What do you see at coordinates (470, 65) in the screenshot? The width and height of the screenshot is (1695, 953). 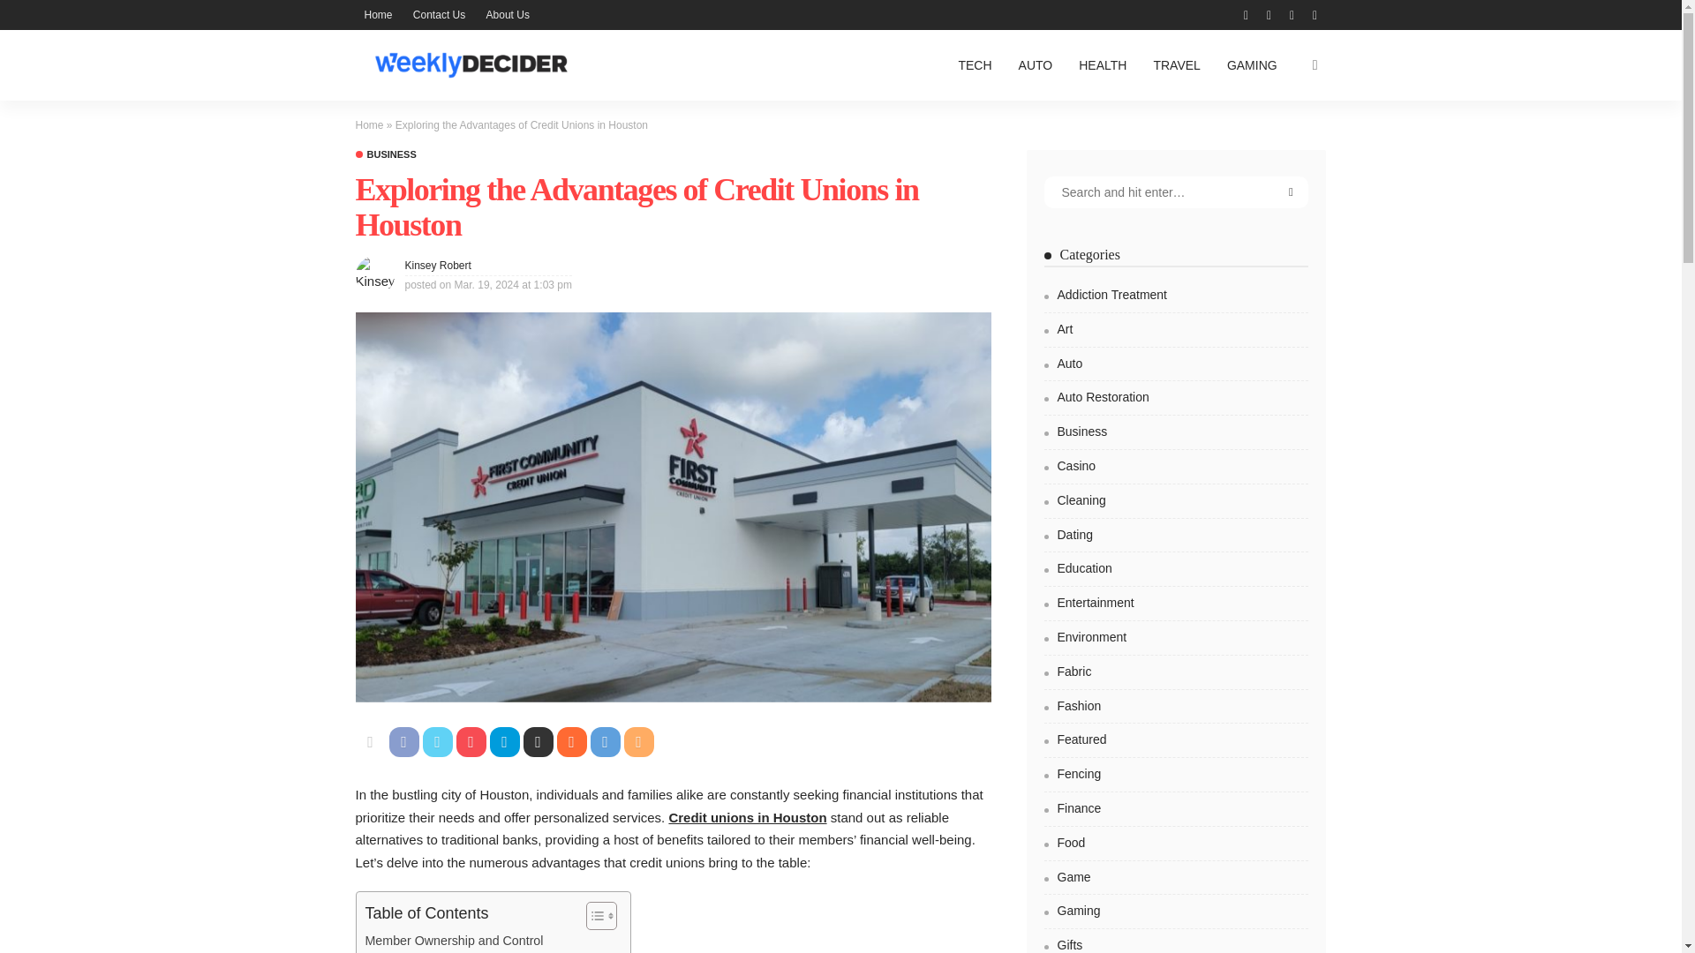 I see `Weekly Decider` at bounding box center [470, 65].